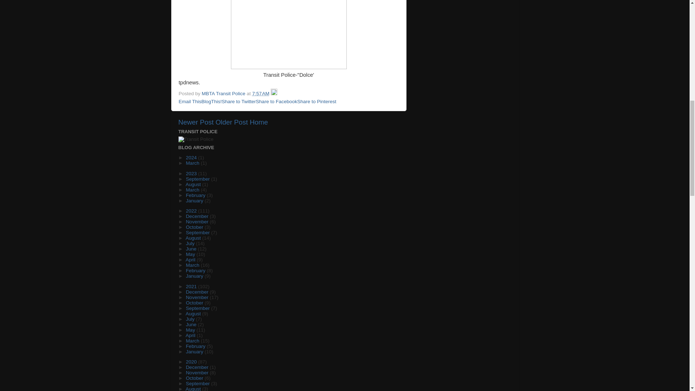 This screenshot has width=695, height=391. Describe the element at coordinates (190, 101) in the screenshot. I see `Email This` at that location.